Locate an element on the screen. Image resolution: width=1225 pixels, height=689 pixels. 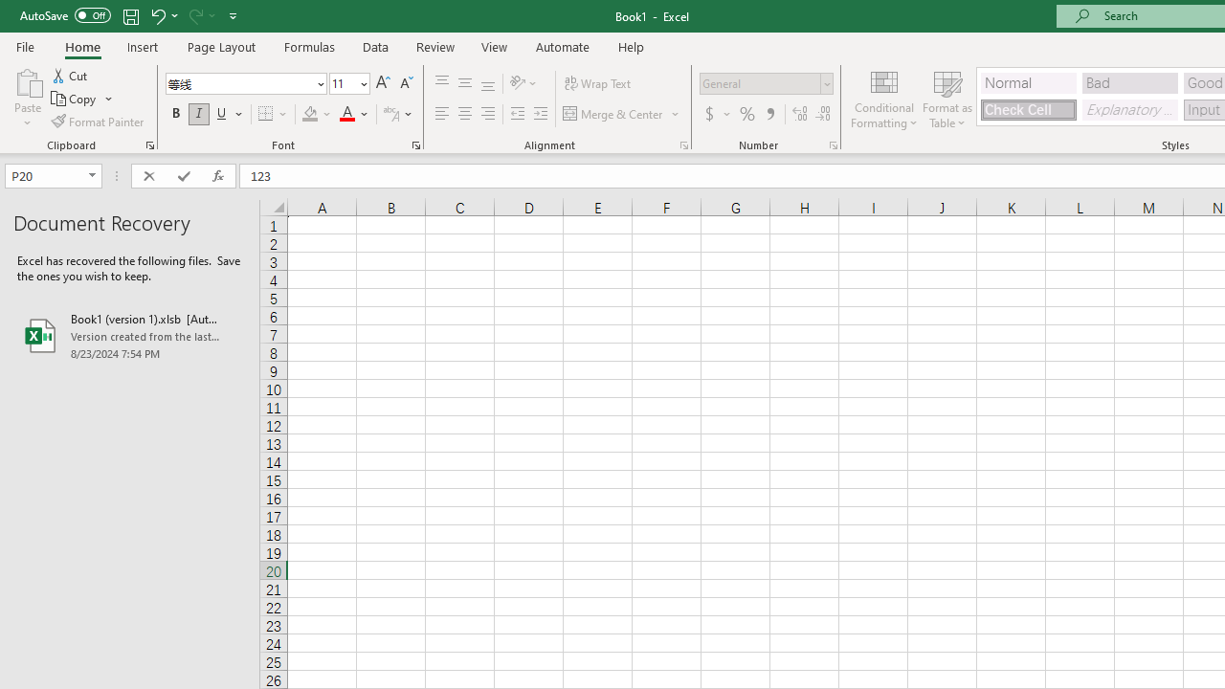
Normal is located at coordinates (1028, 82).